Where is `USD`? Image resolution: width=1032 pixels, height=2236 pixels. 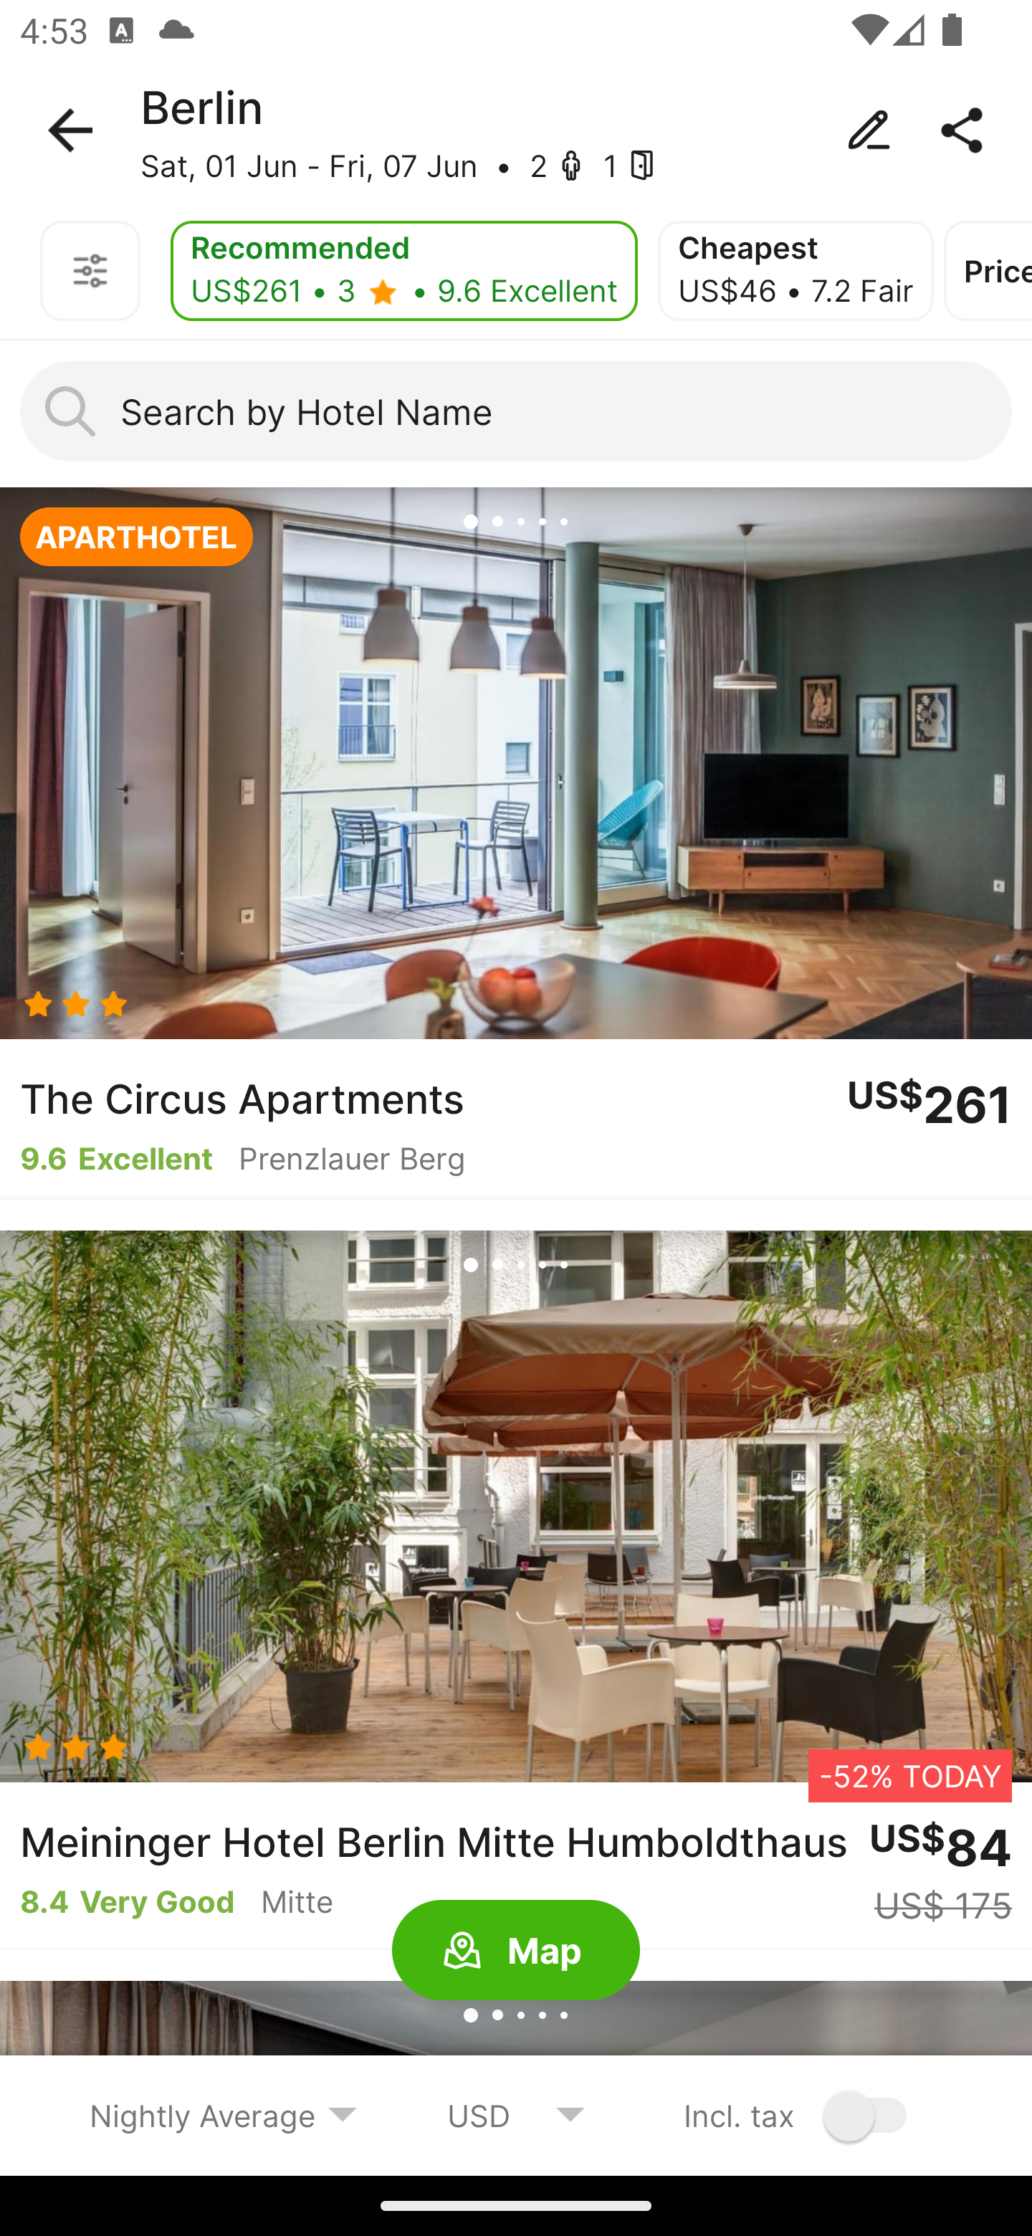 USD is located at coordinates (516, 2115).